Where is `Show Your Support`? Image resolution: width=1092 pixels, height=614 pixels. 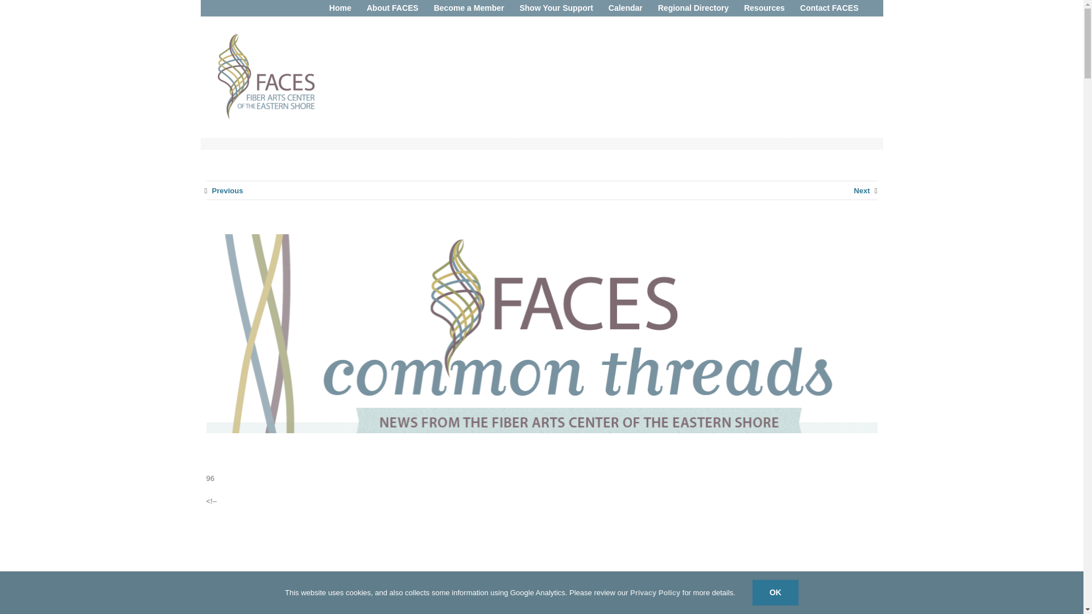
Show Your Support is located at coordinates (556, 8).